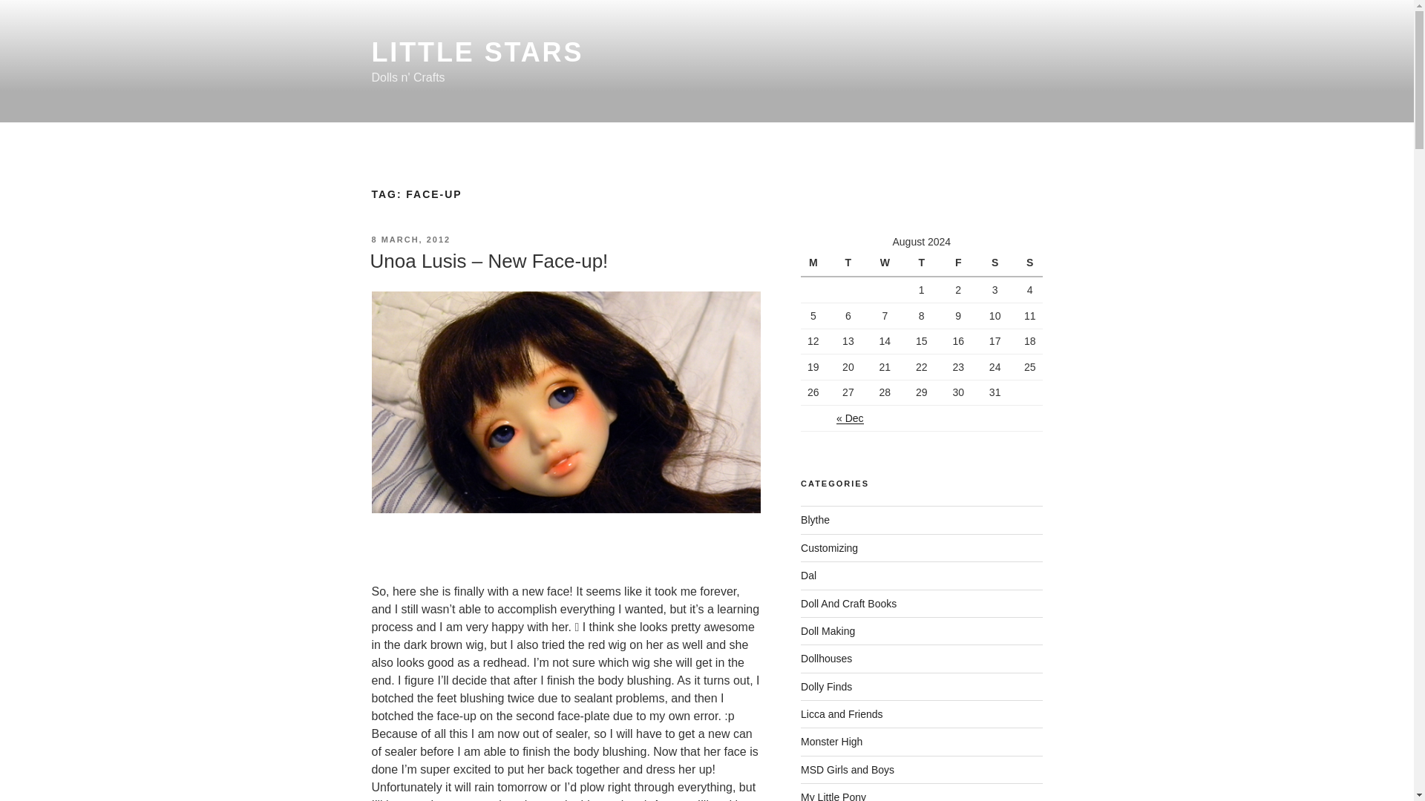 The image size is (1425, 801). What do you see at coordinates (827, 687) in the screenshot?
I see `Dolly Finds` at bounding box center [827, 687].